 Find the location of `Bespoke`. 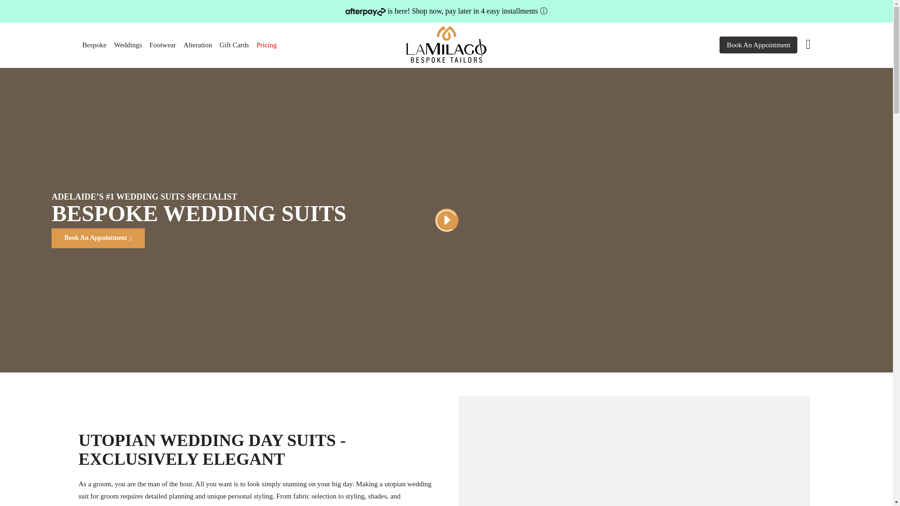

Bespoke is located at coordinates (95, 45).